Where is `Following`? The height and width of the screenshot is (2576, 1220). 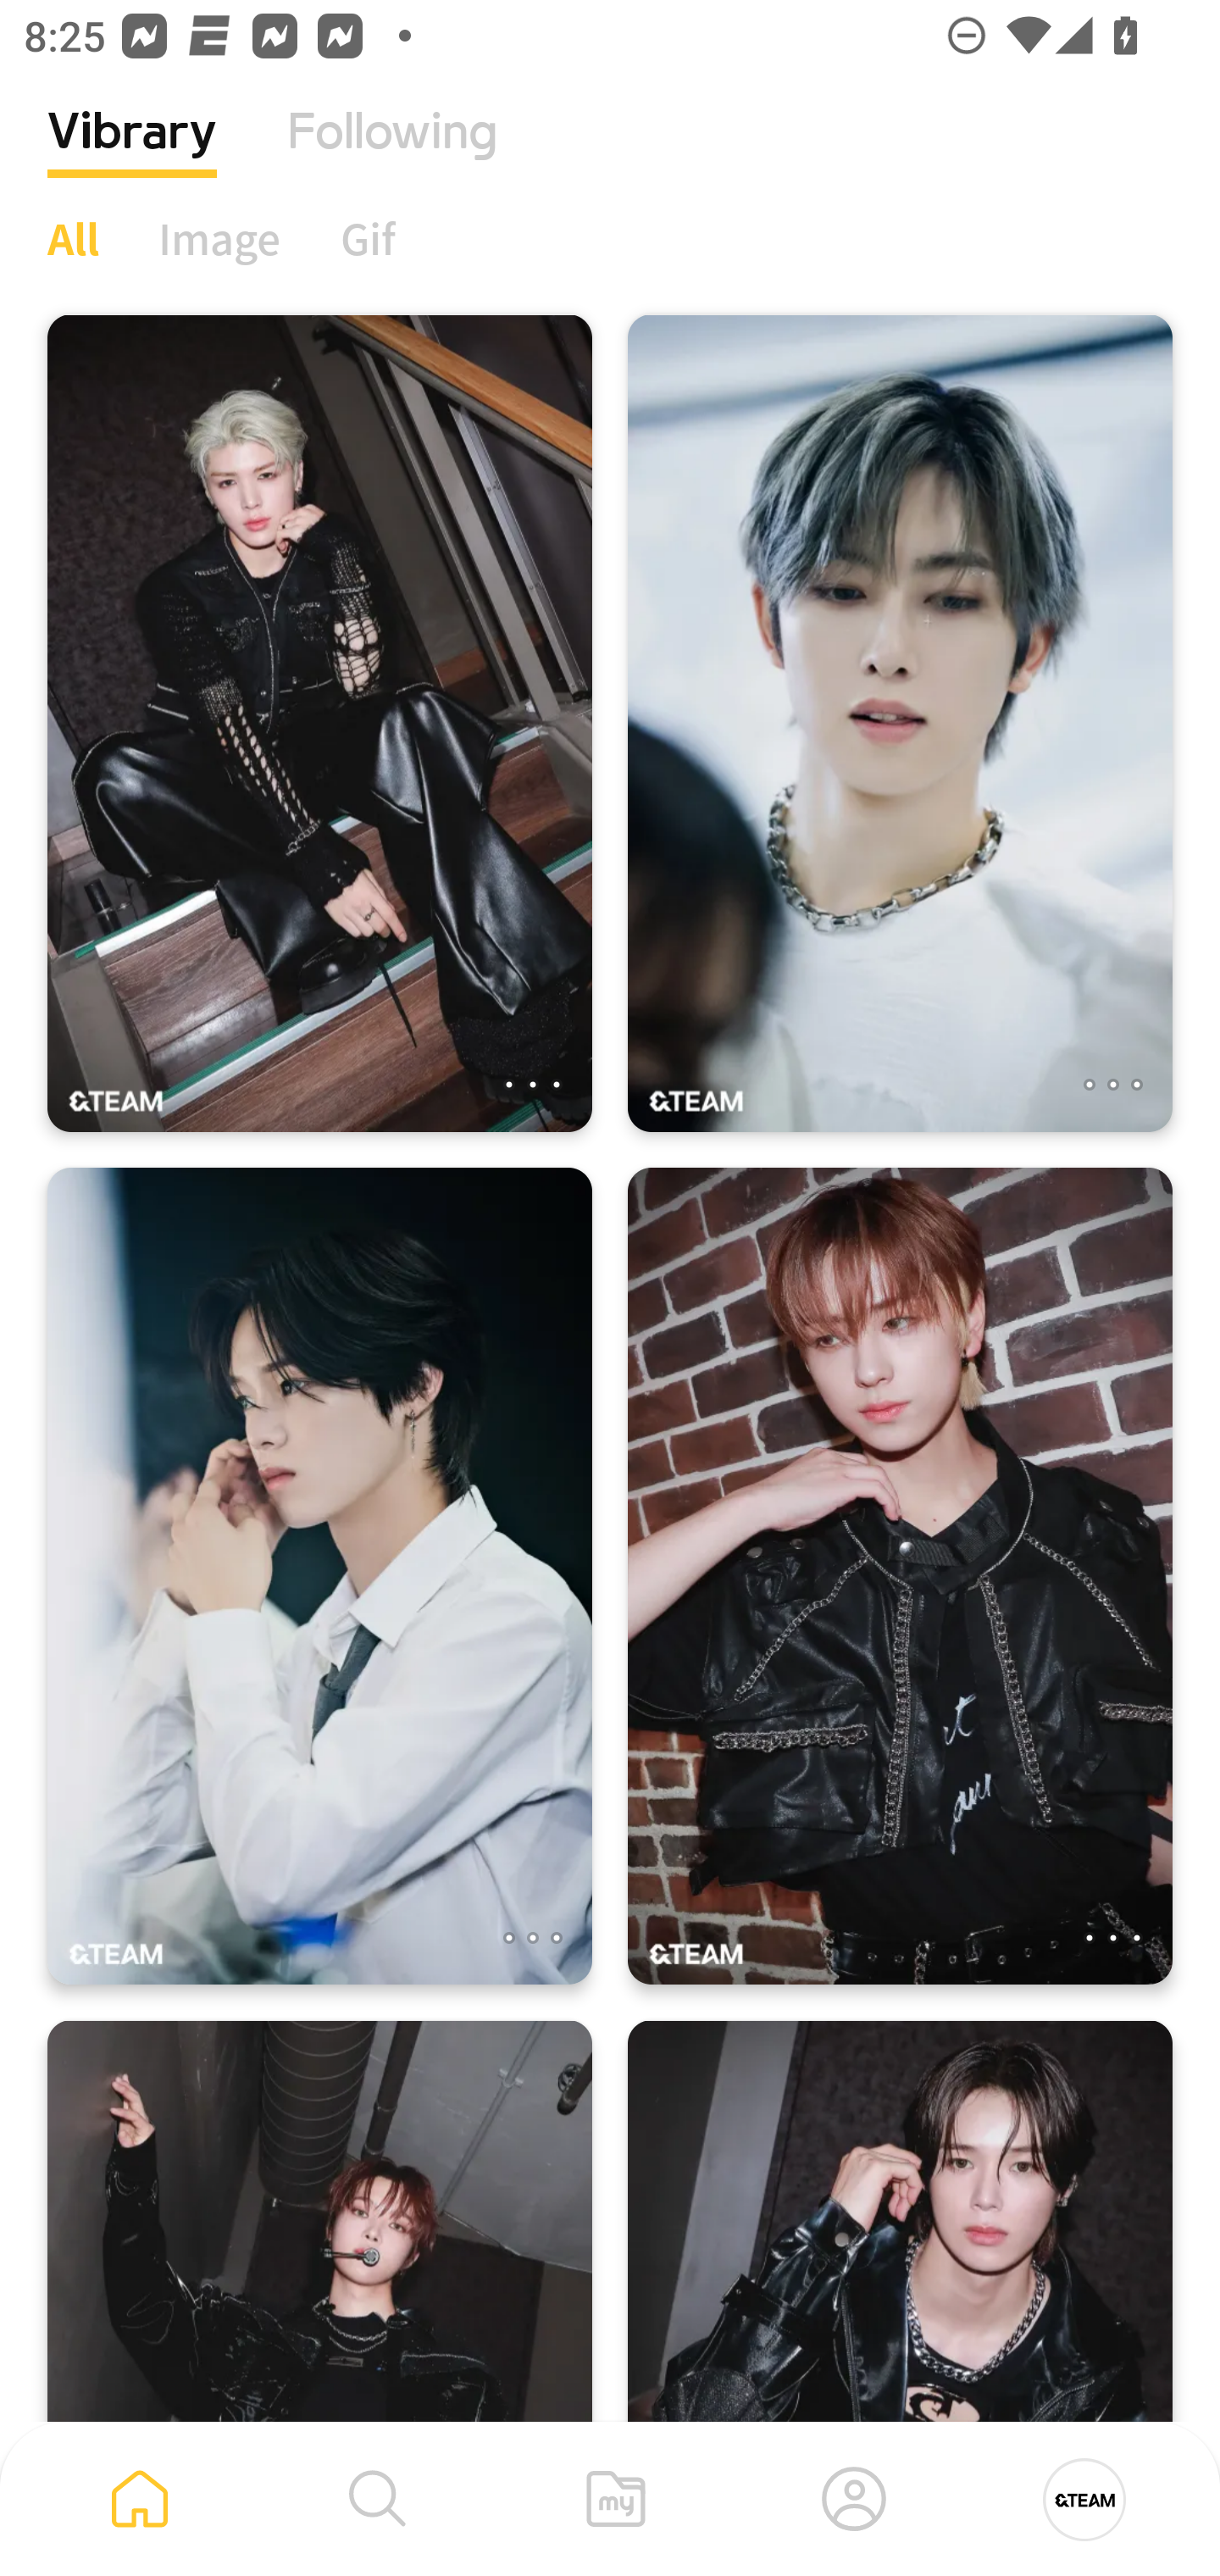 Following is located at coordinates (392, 157).